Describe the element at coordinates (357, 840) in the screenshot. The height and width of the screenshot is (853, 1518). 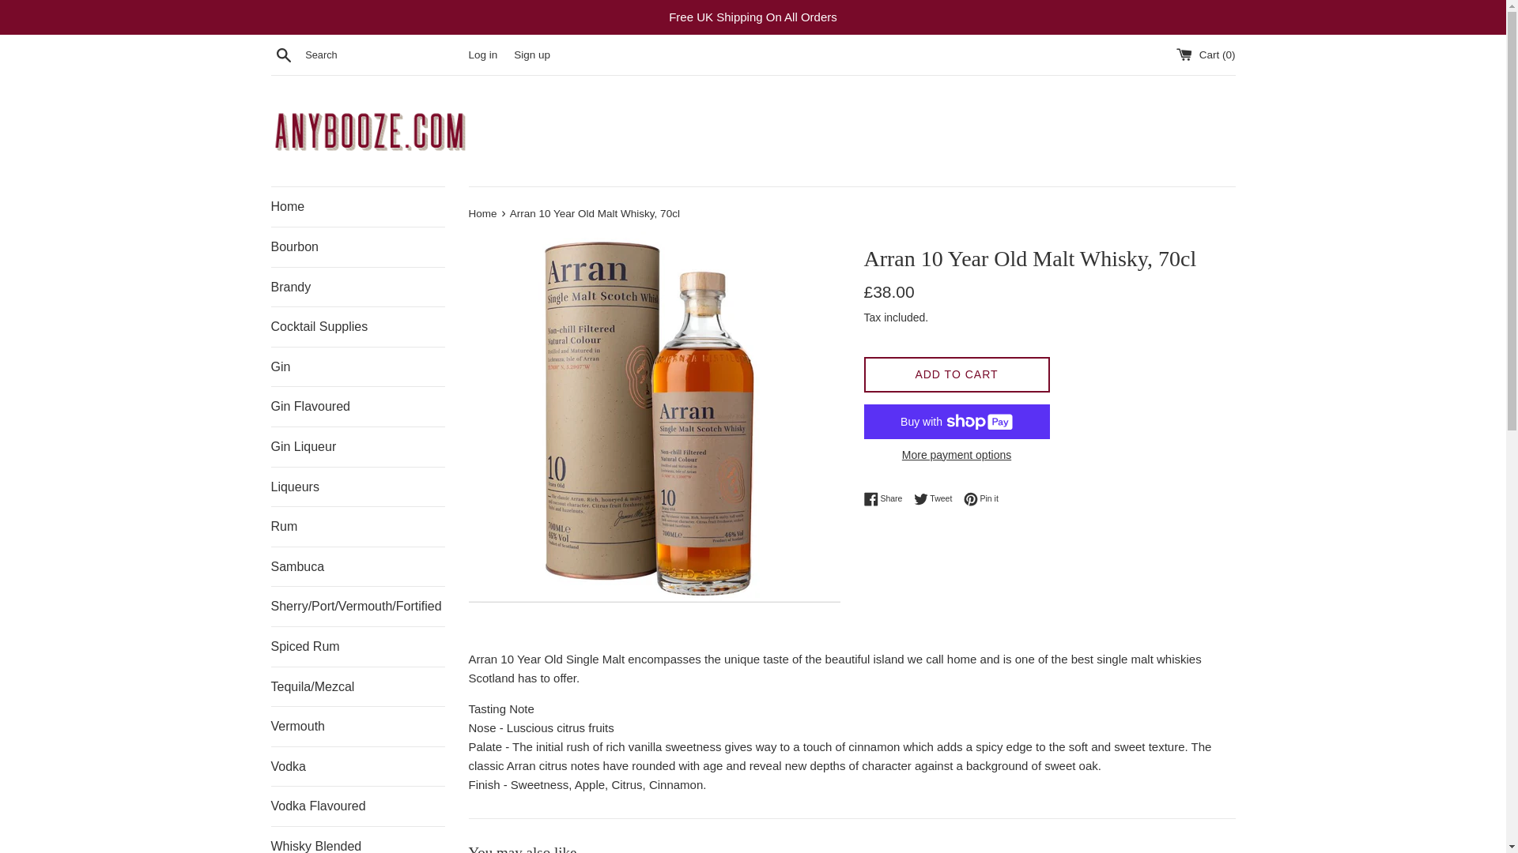
I see `Whisky Blended` at that location.